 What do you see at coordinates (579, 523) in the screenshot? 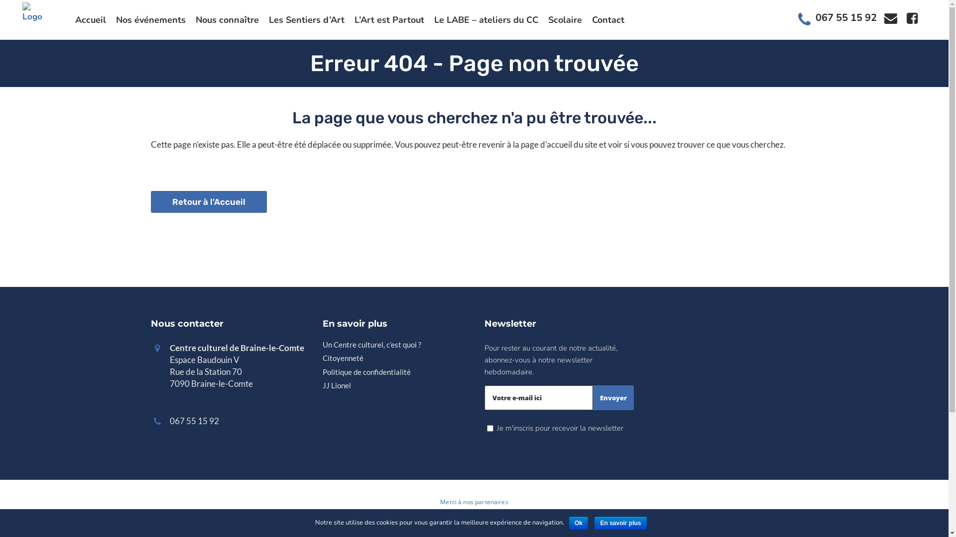
I see `Ok` at bounding box center [579, 523].